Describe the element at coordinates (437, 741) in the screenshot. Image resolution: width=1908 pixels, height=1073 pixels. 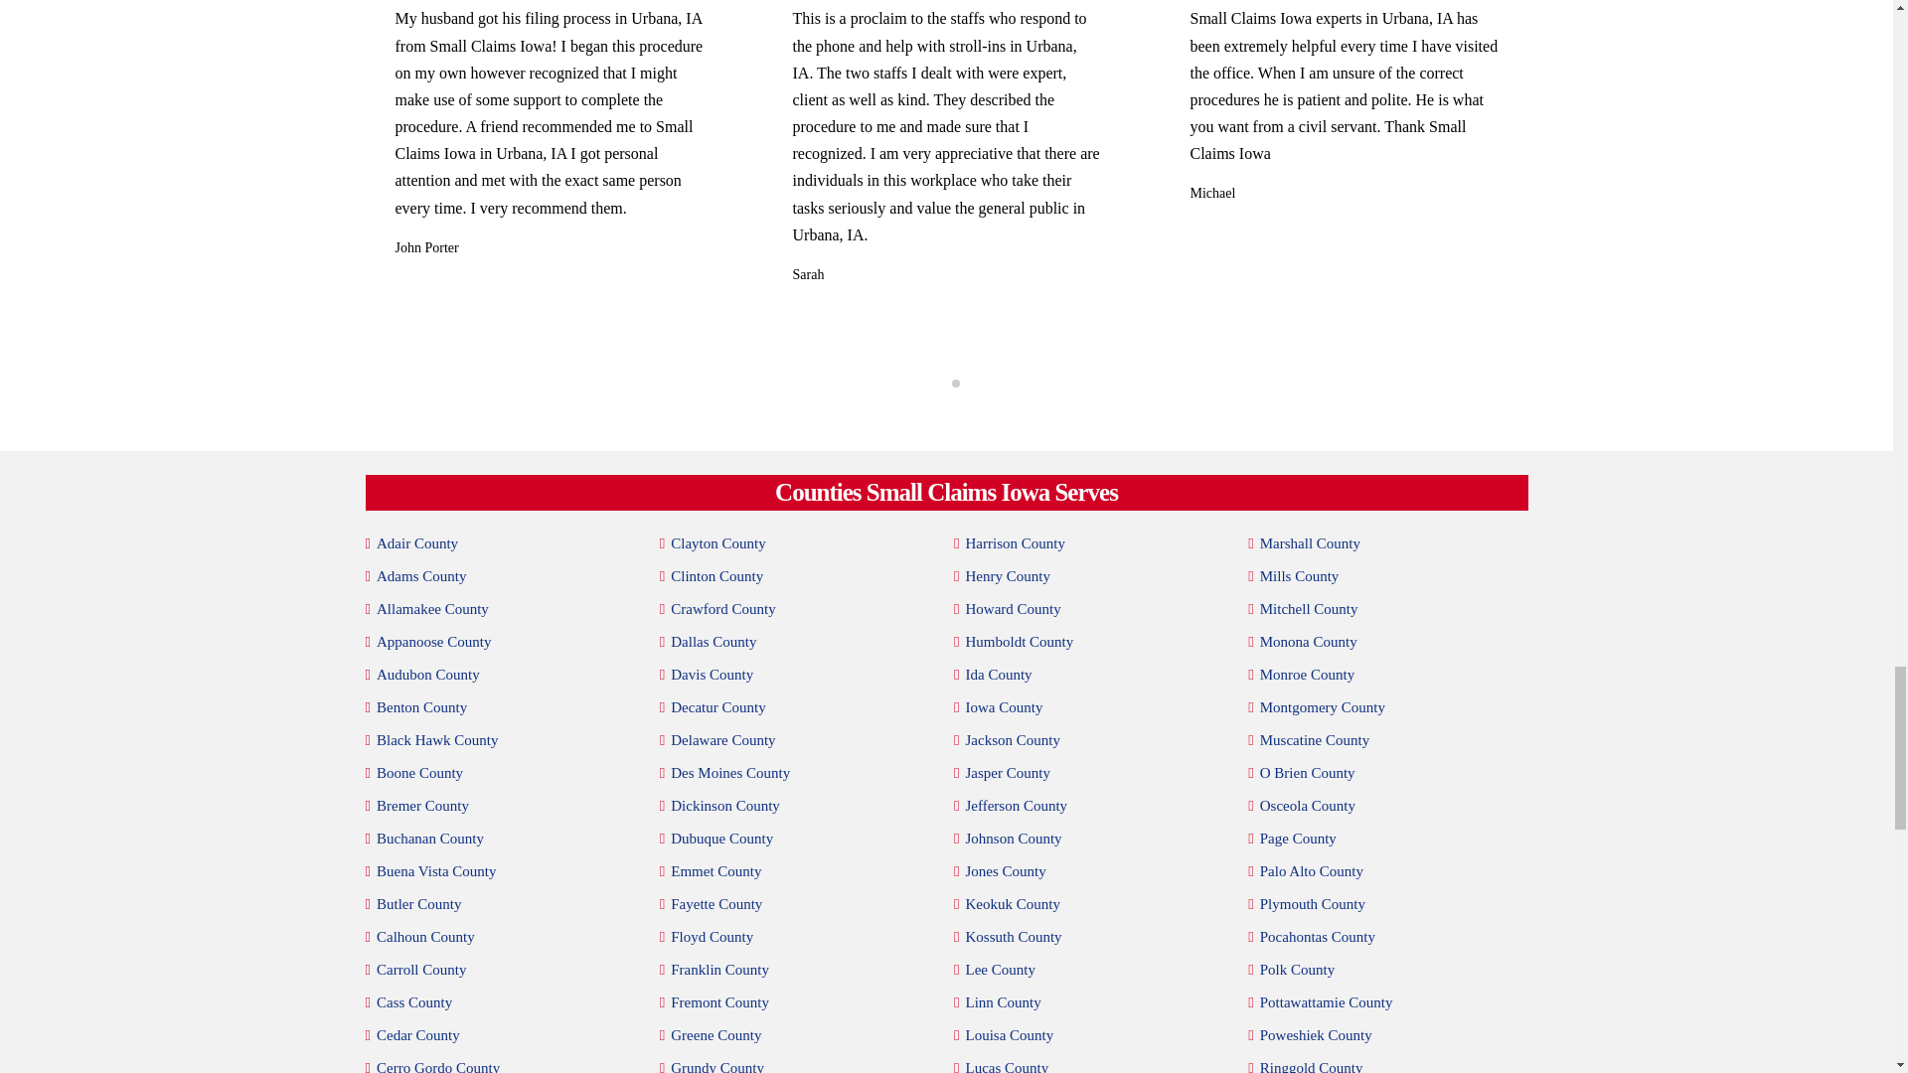
I see `Black Hawk County` at that location.